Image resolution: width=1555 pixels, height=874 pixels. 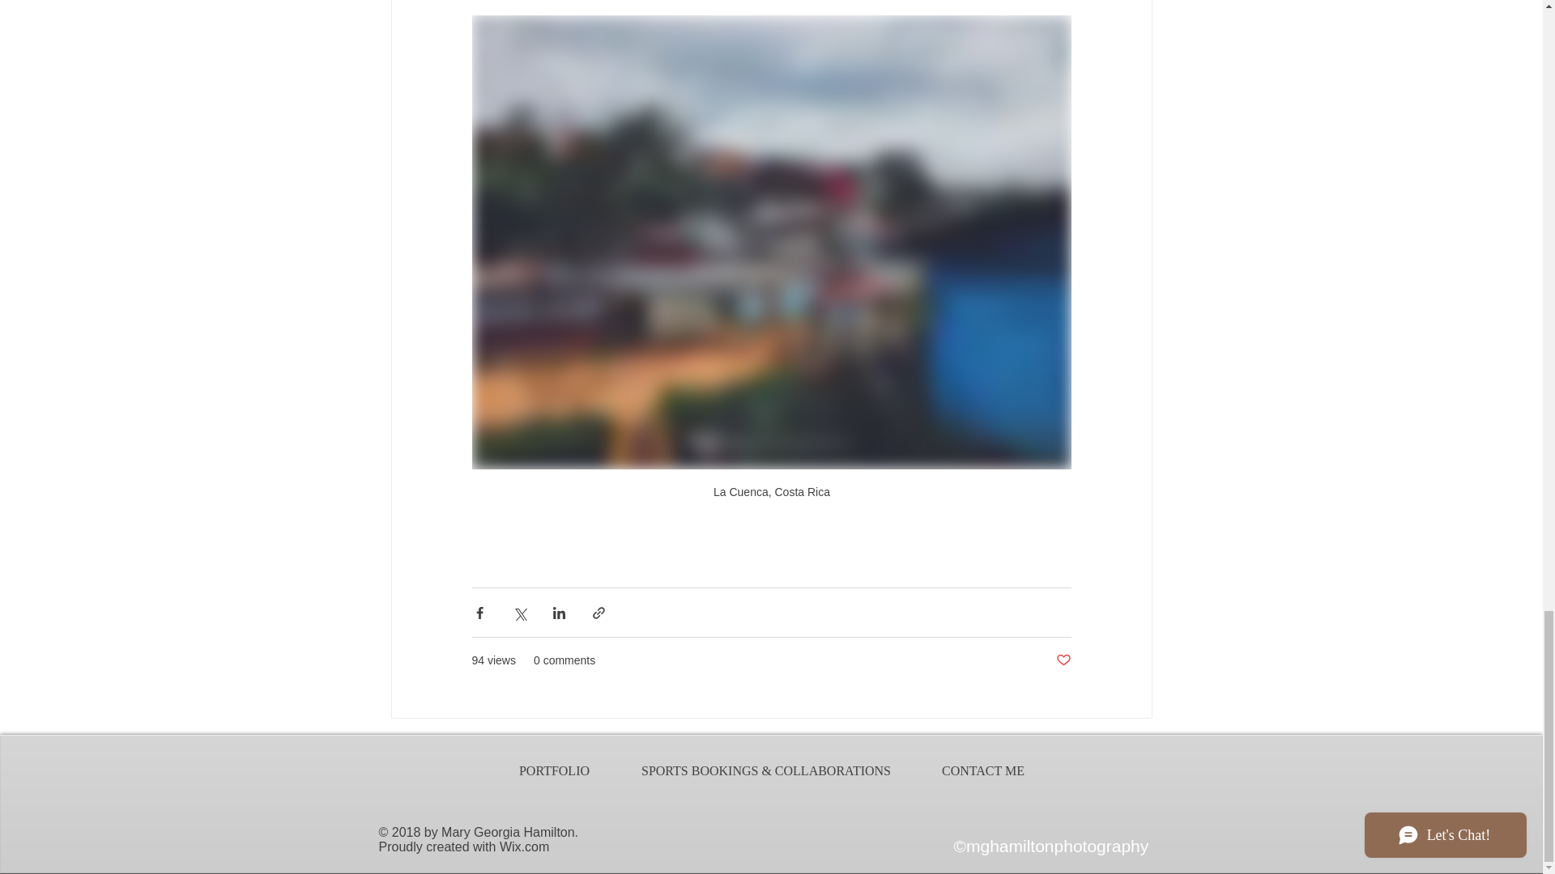 I want to click on Wix.com, so click(x=523, y=846).